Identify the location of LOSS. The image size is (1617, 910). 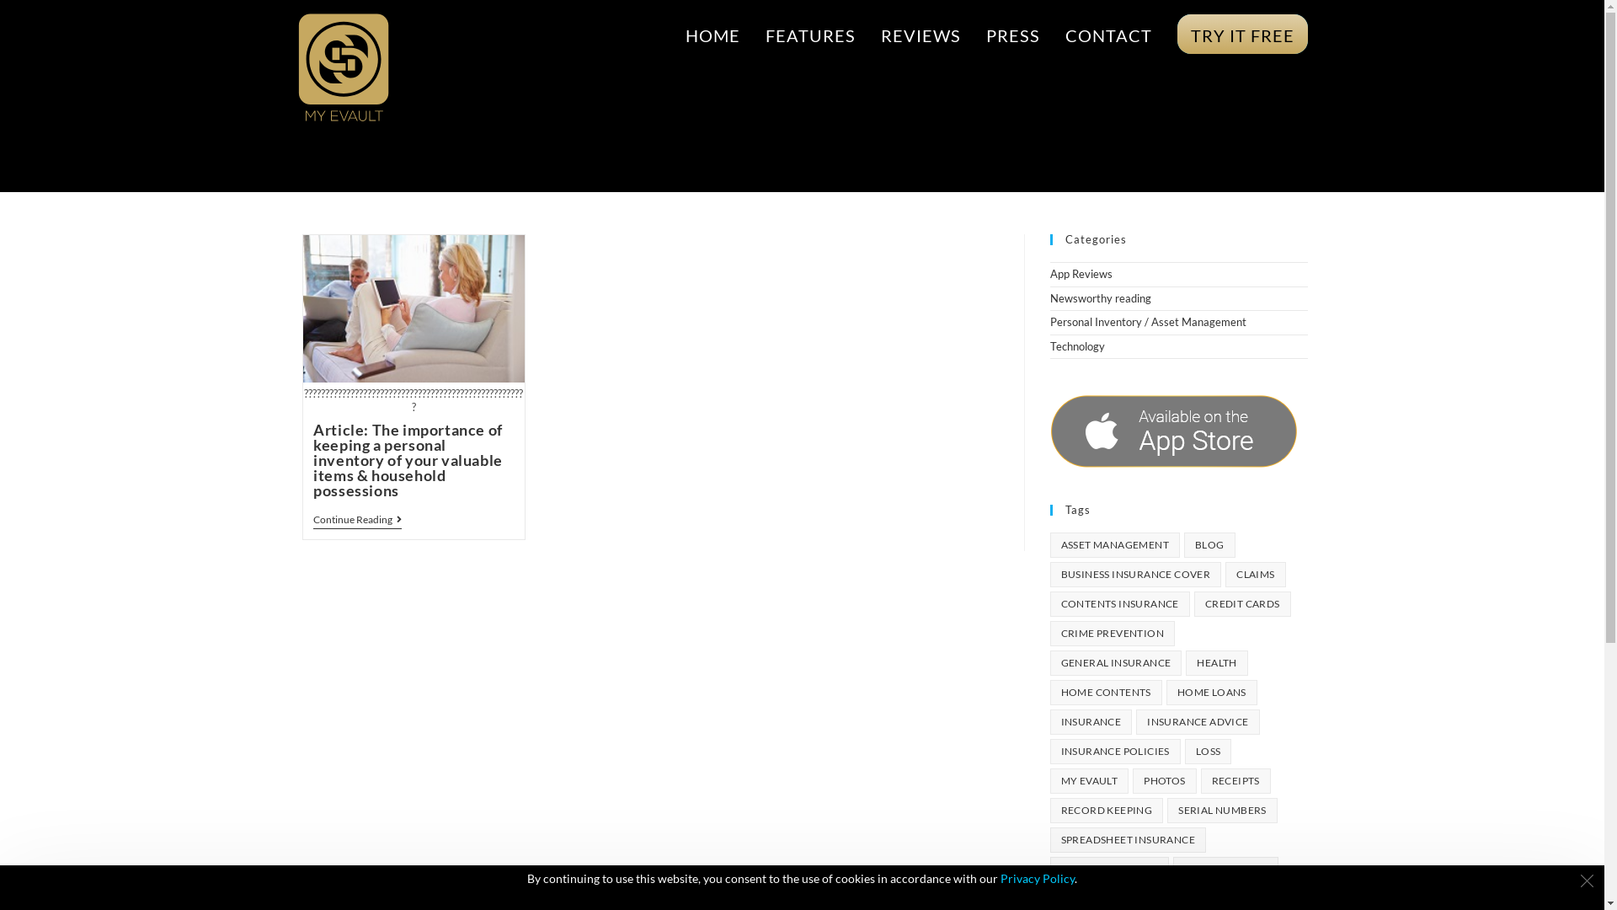
(1209, 752).